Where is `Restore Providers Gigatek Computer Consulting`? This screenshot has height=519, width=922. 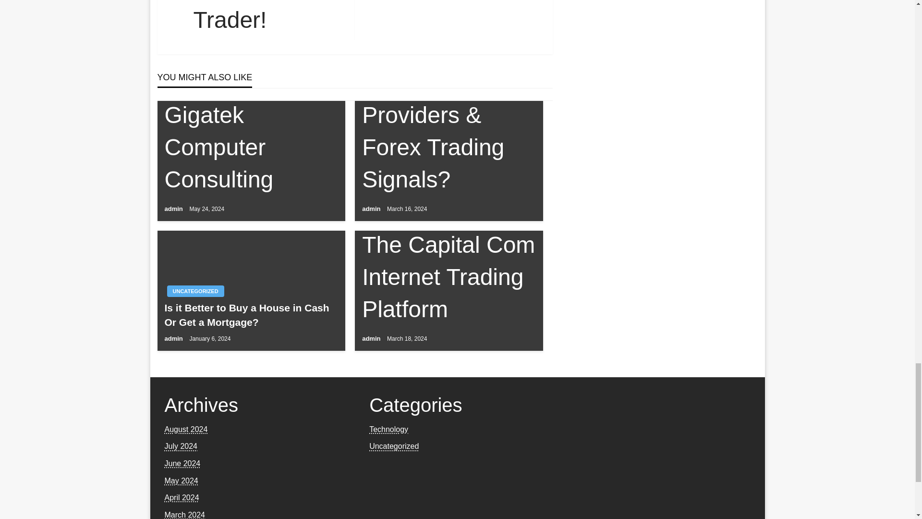
Restore Providers Gigatek Computer Consulting is located at coordinates (251, 115).